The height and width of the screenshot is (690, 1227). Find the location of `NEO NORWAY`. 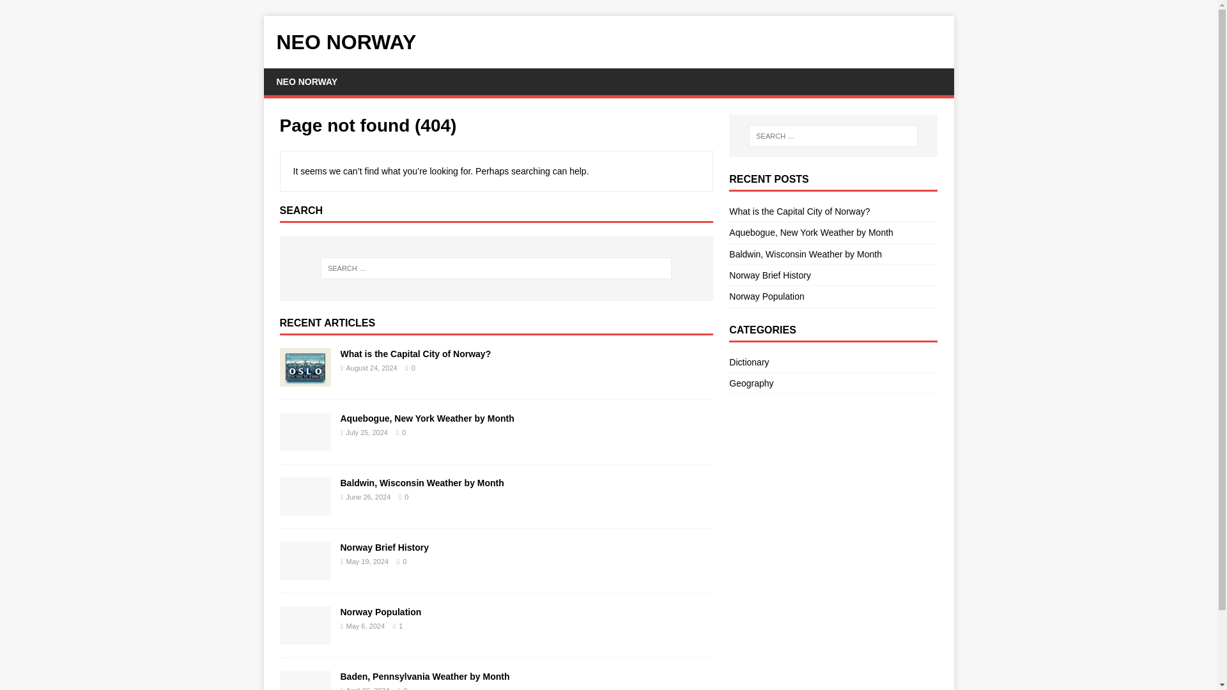

NEO NORWAY is located at coordinates (608, 42).